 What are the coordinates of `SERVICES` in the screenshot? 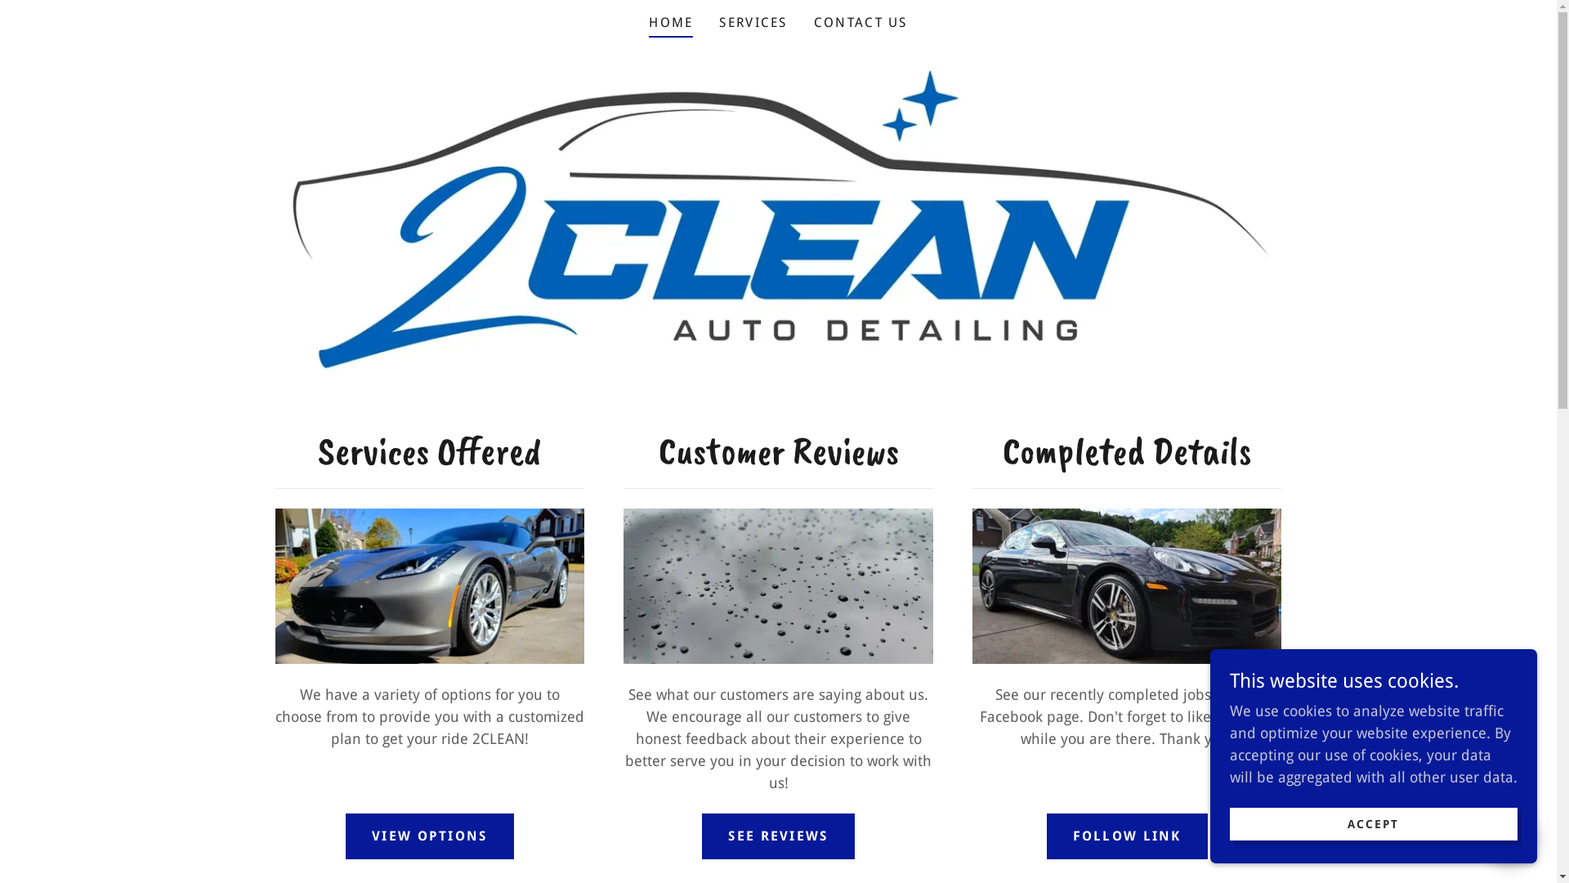 It's located at (753, 23).